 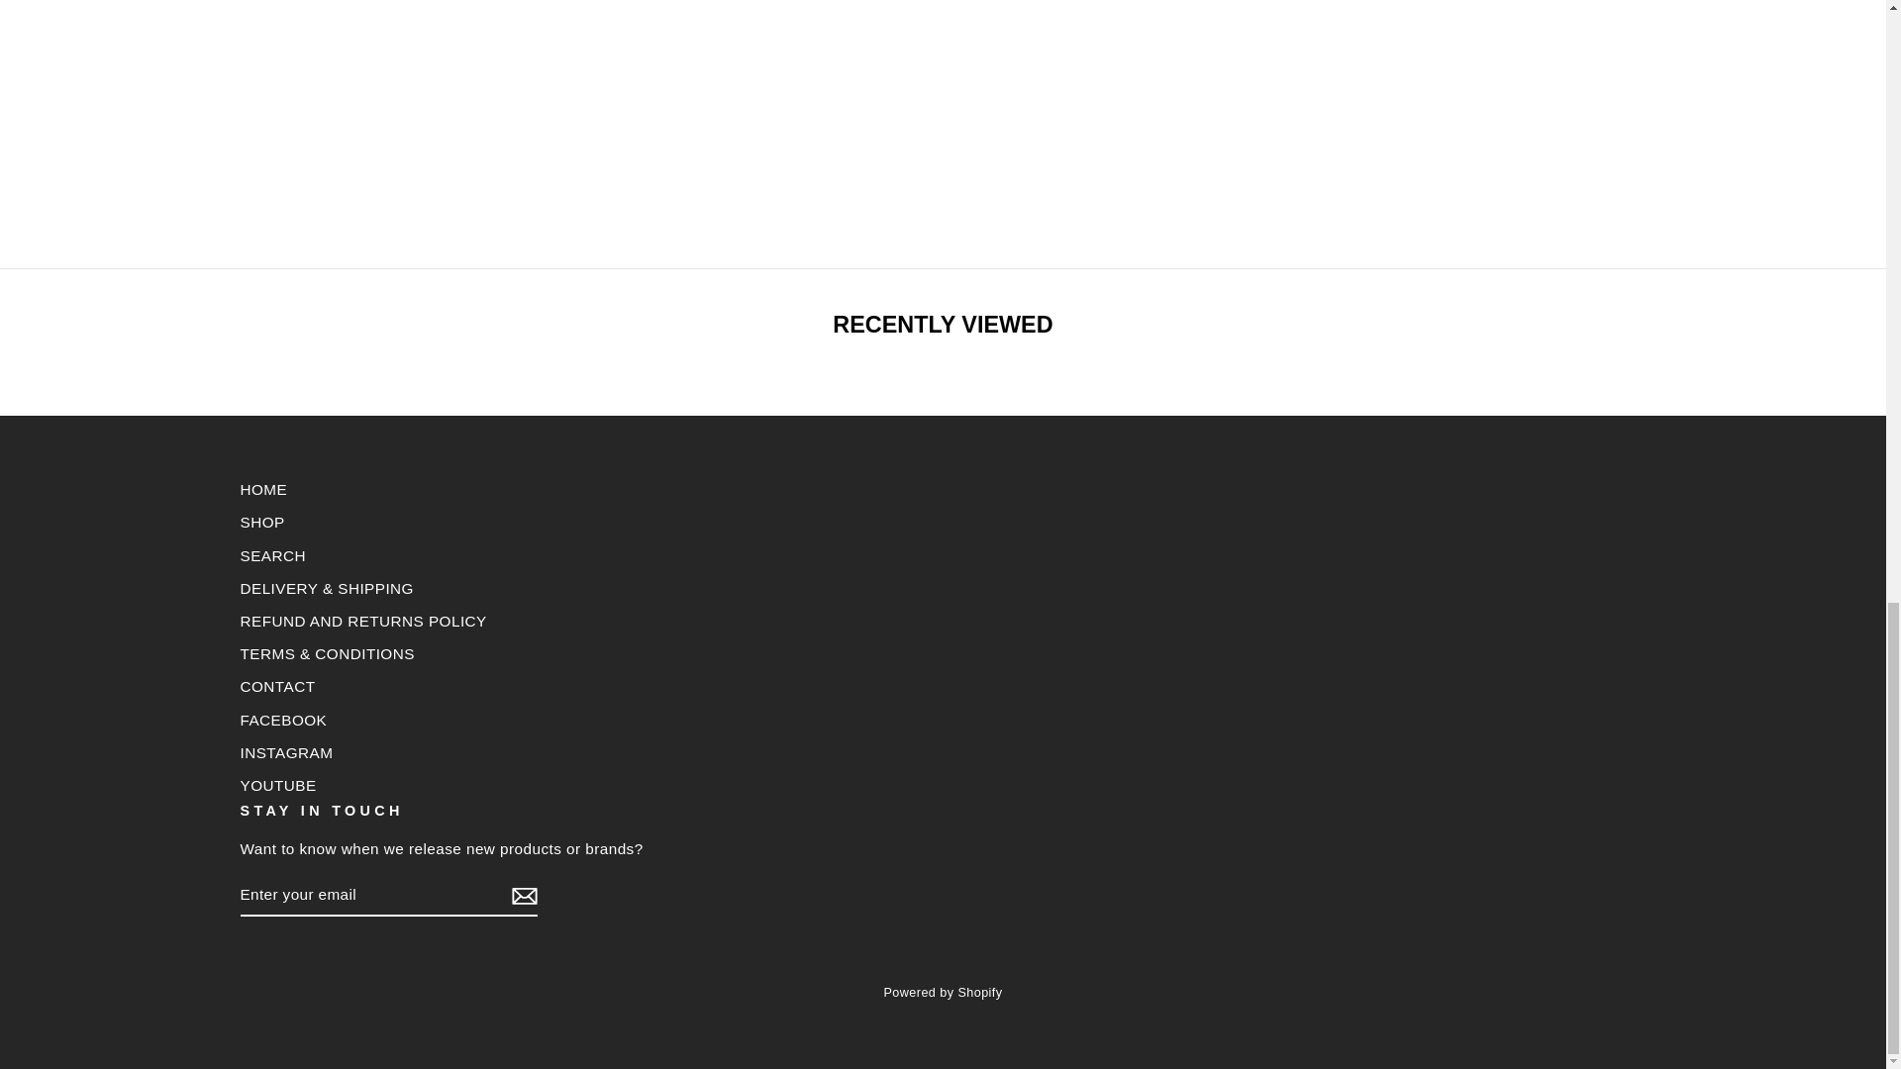 What do you see at coordinates (261, 523) in the screenshot?
I see `SHOP` at bounding box center [261, 523].